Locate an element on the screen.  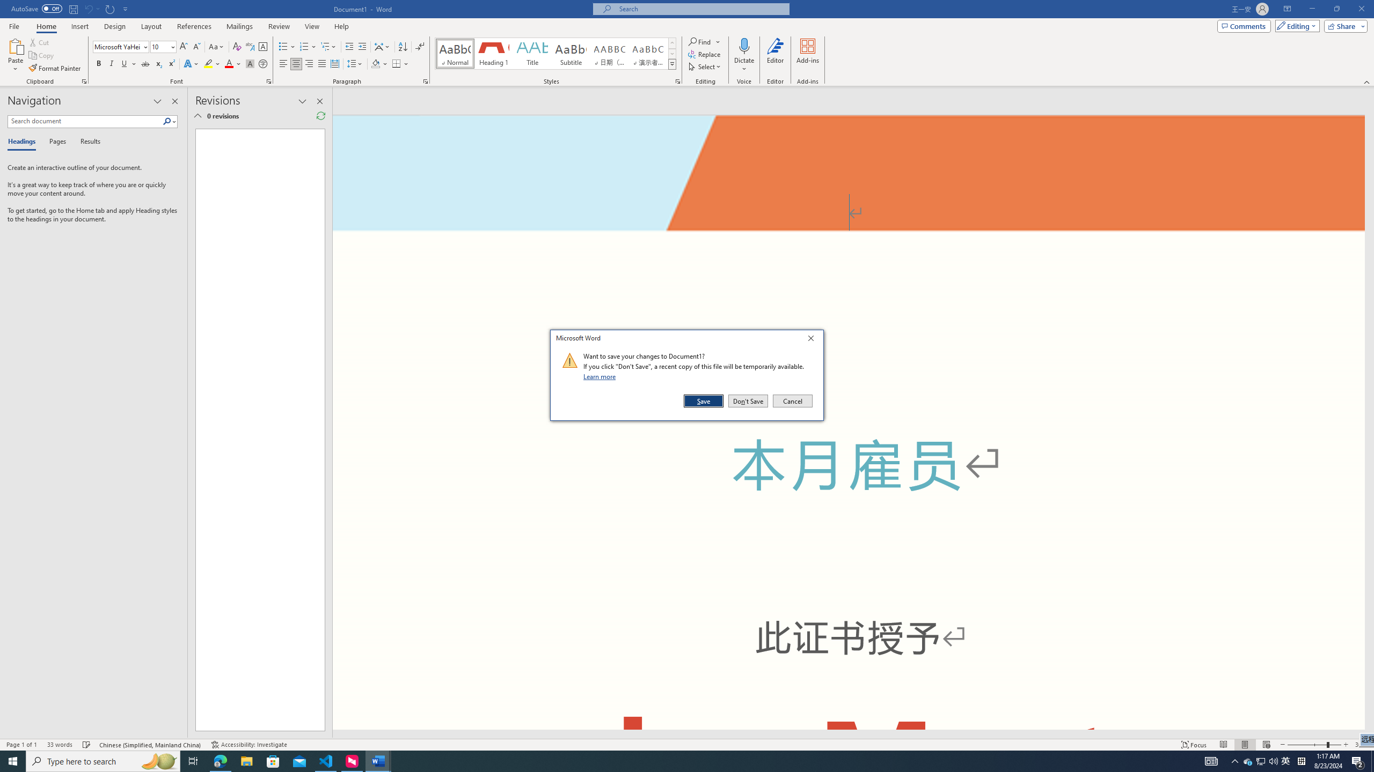
Subscript is located at coordinates (159, 64).